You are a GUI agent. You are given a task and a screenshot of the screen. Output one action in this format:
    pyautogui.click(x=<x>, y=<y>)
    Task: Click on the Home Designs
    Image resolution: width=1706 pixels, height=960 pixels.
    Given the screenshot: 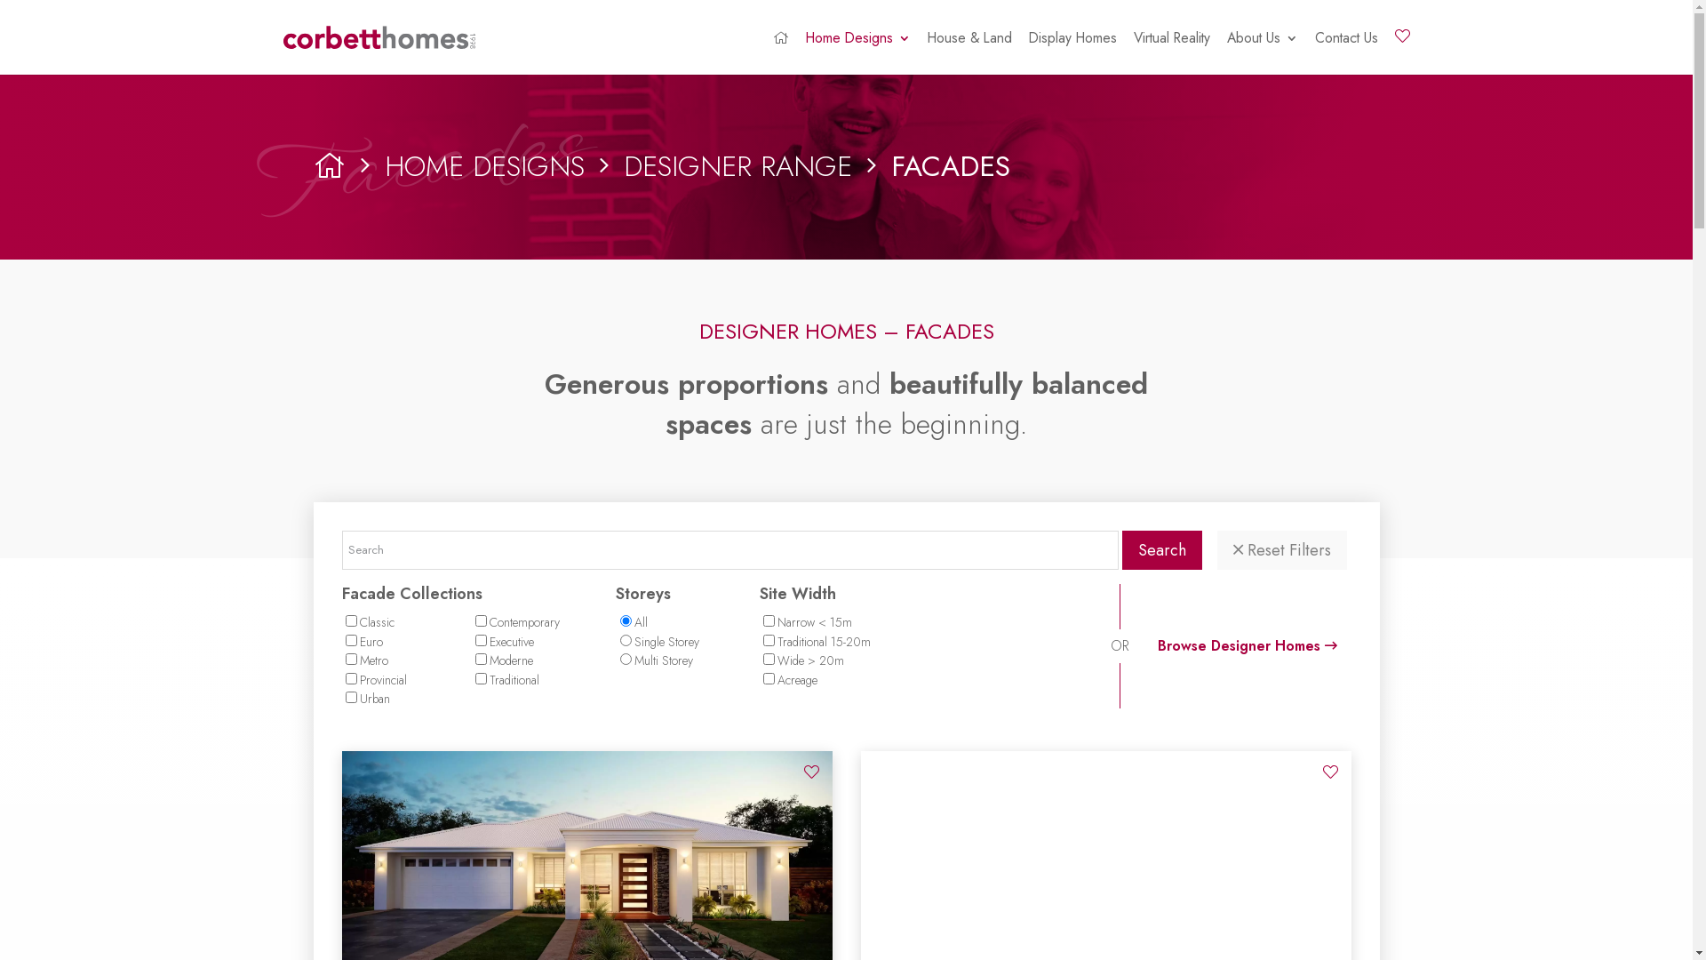 What is the action you would take?
    pyautogui.click(x=857, y=53)
    